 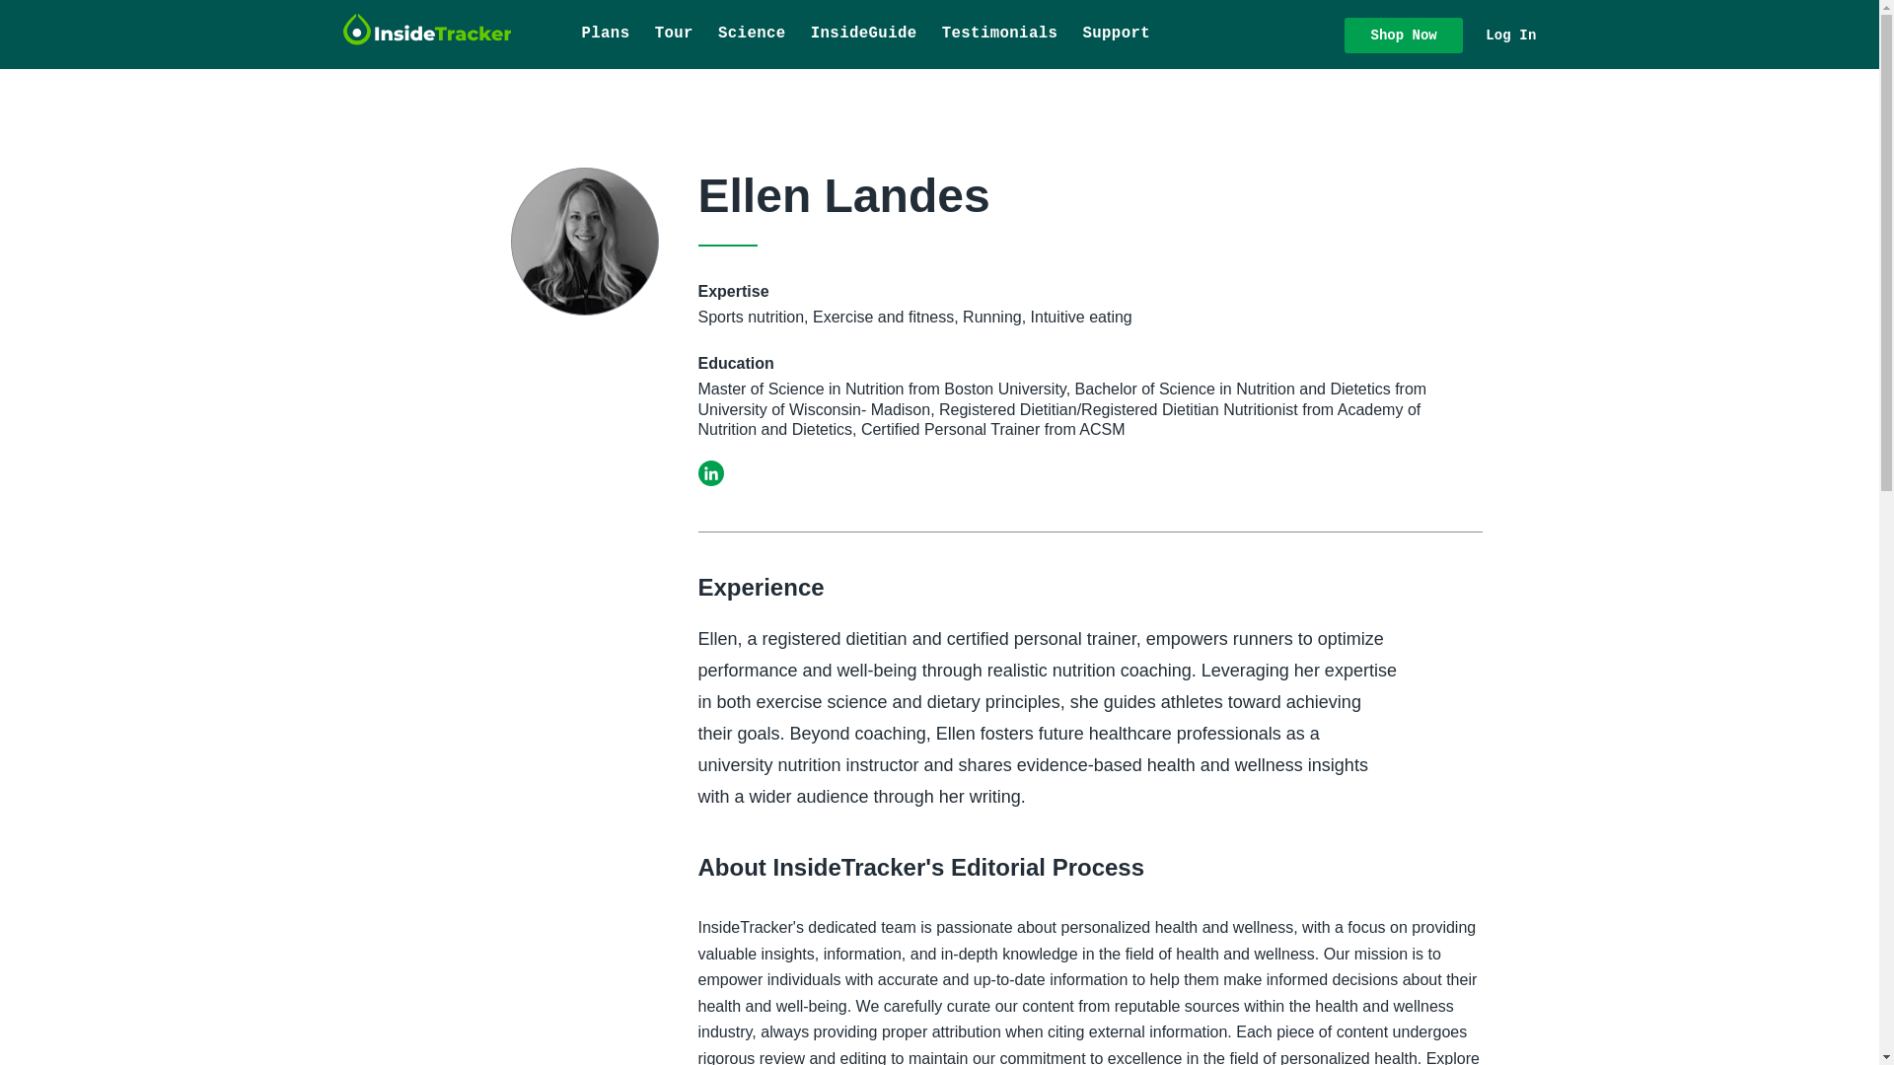 I want to click on Tour, so click(x=673, y=35).